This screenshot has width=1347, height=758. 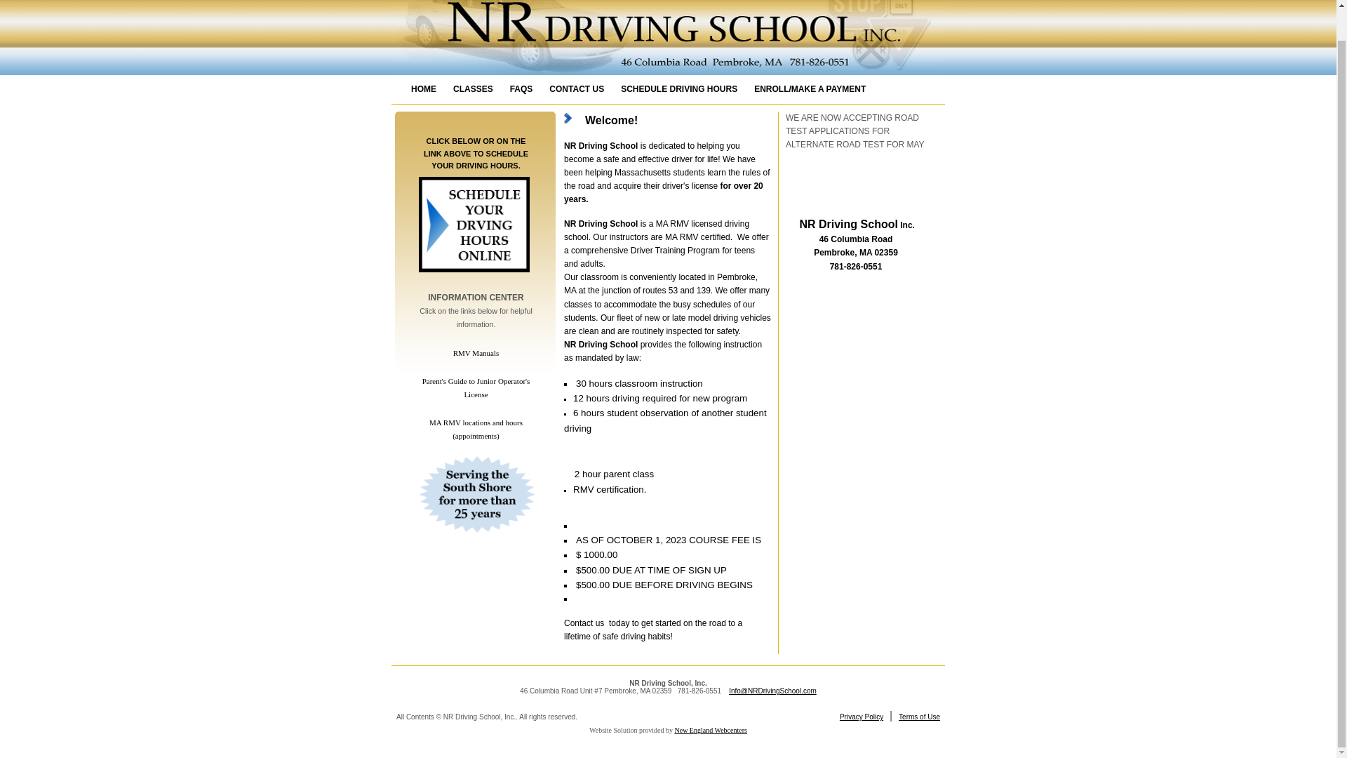 What do you see at coordinates (862, 717) in the screenshot?
I see `Privacy Policy` at bounding box center [862, 717].